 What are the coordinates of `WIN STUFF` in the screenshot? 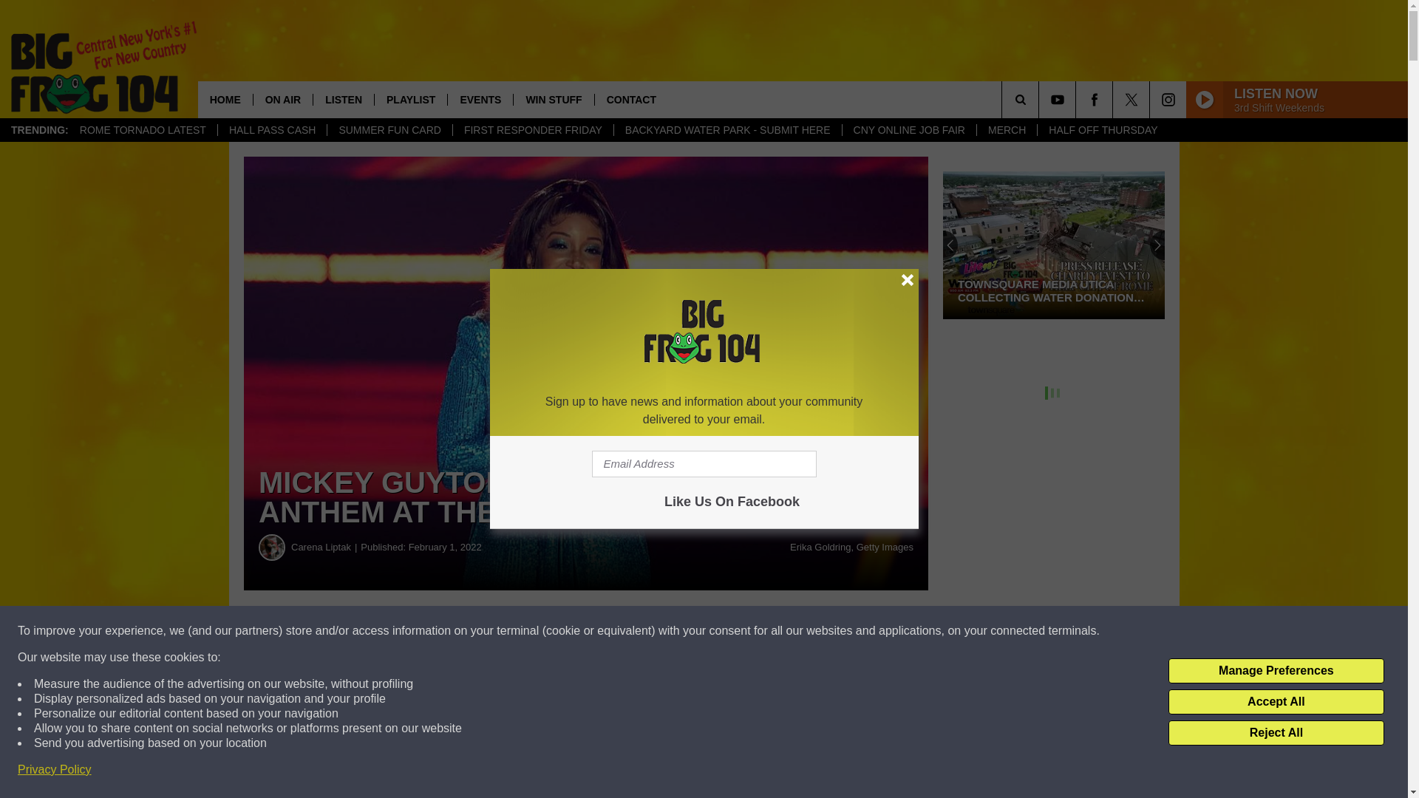 It's located at (553, 99).